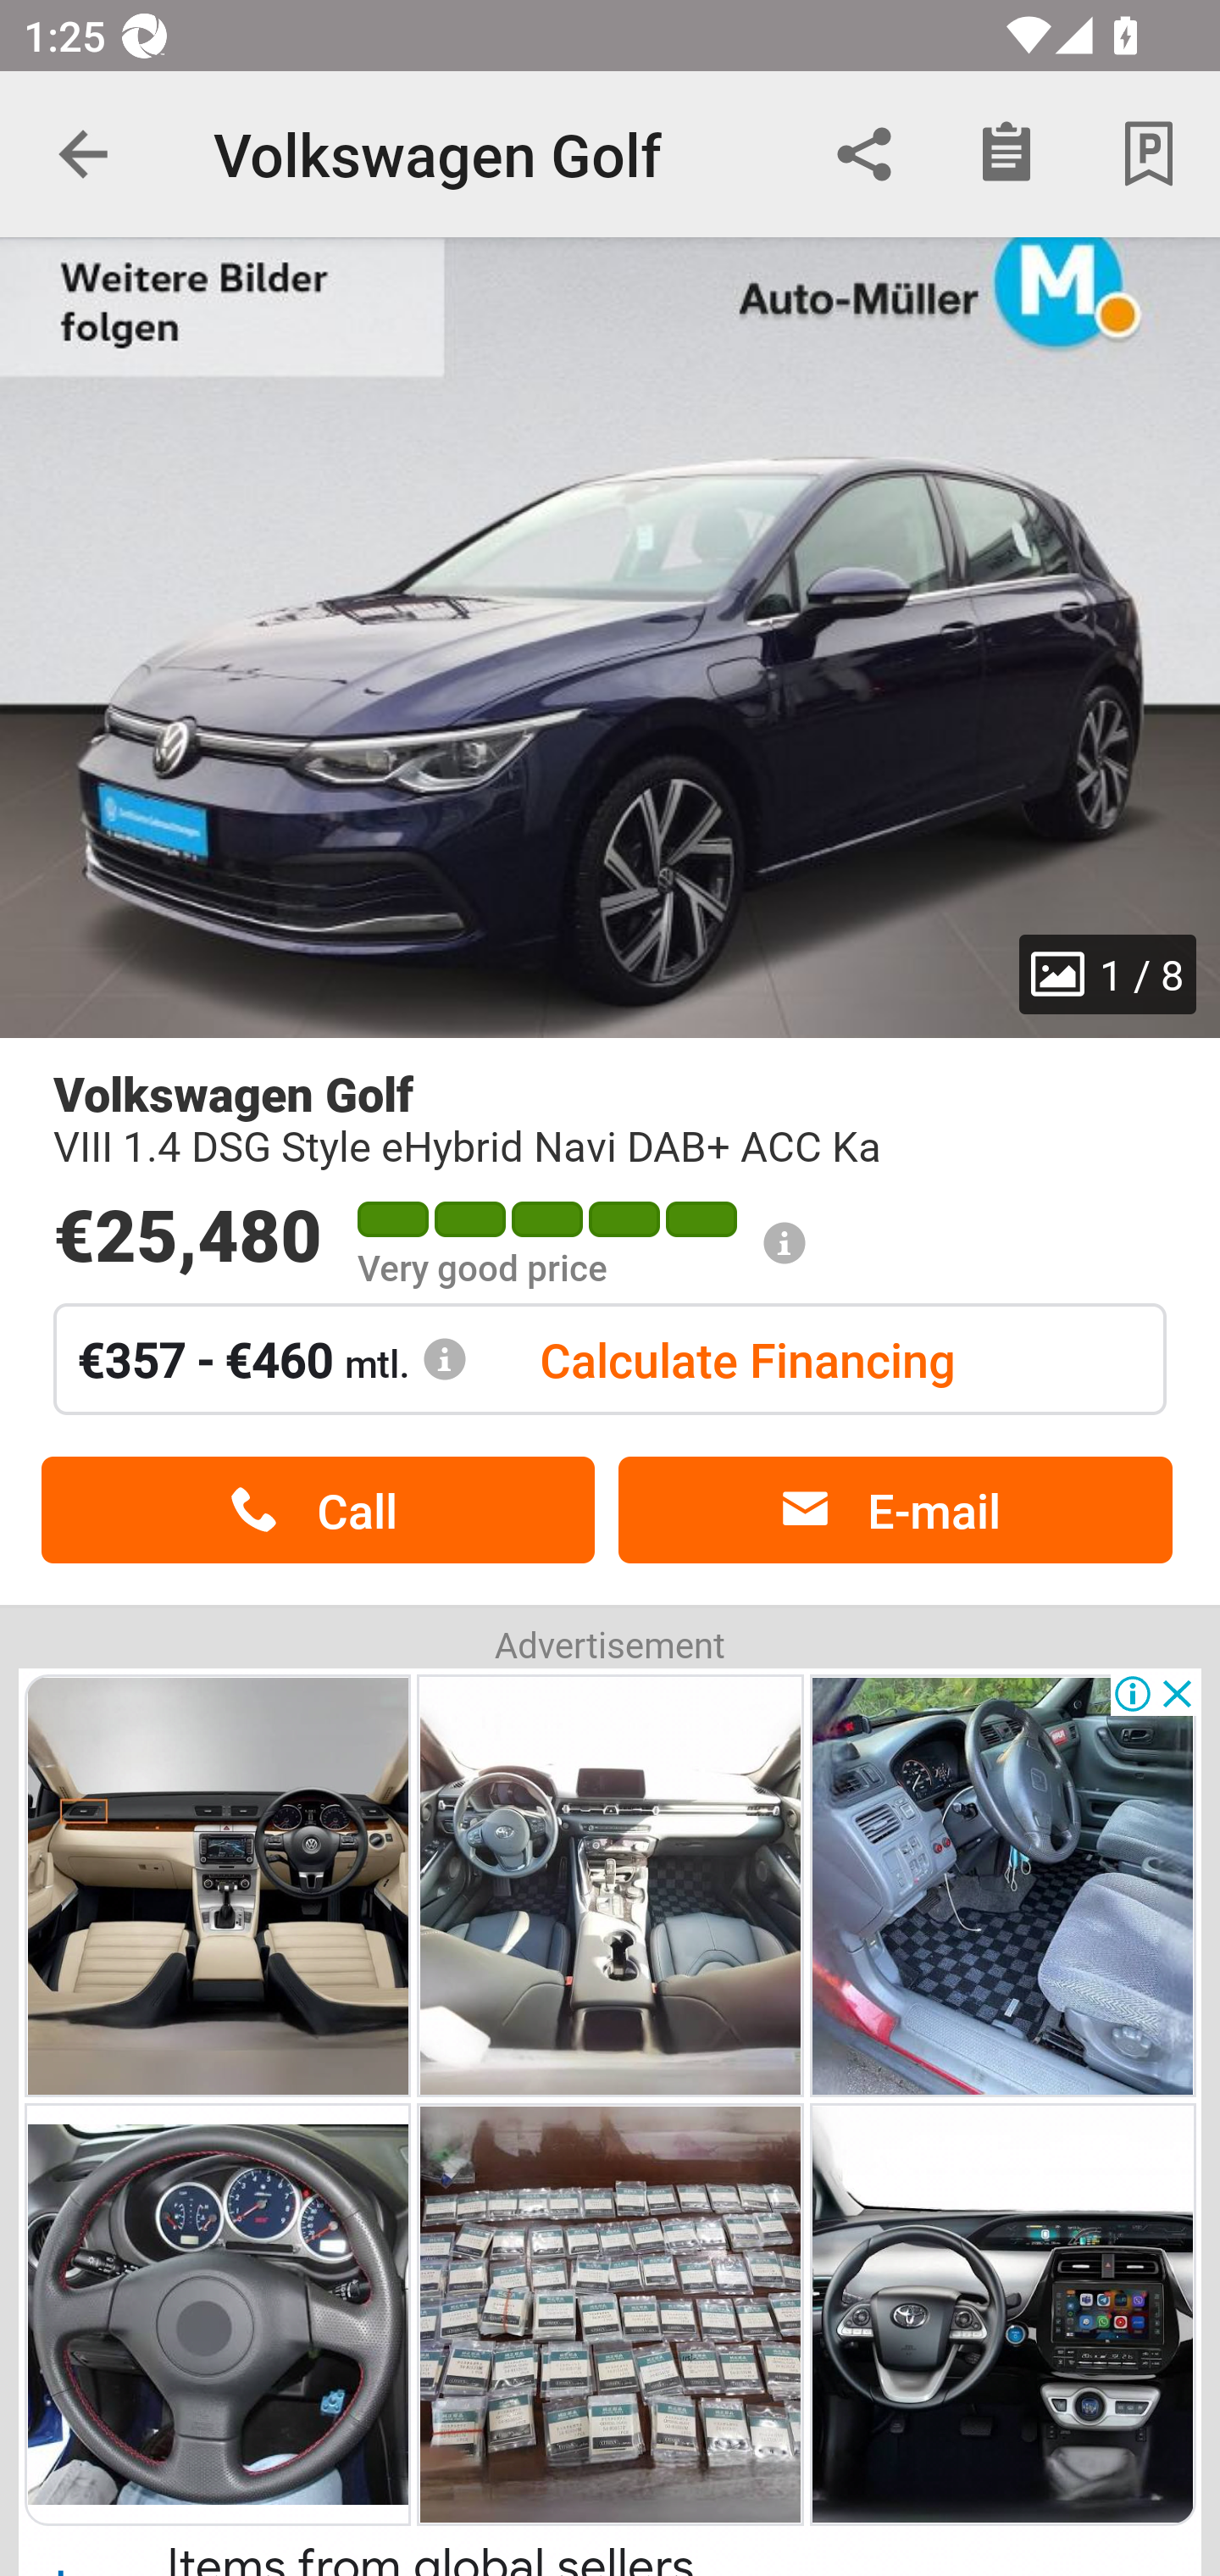  I want to click on Share via, so click(864, 154).